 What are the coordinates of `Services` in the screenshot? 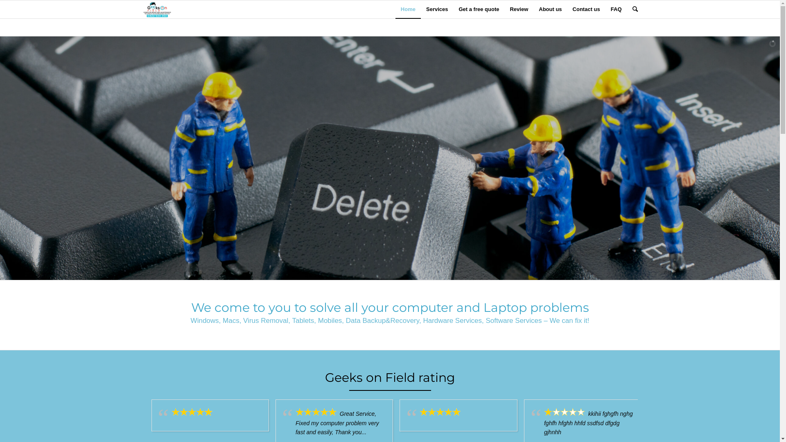 It's located at (437, 9).